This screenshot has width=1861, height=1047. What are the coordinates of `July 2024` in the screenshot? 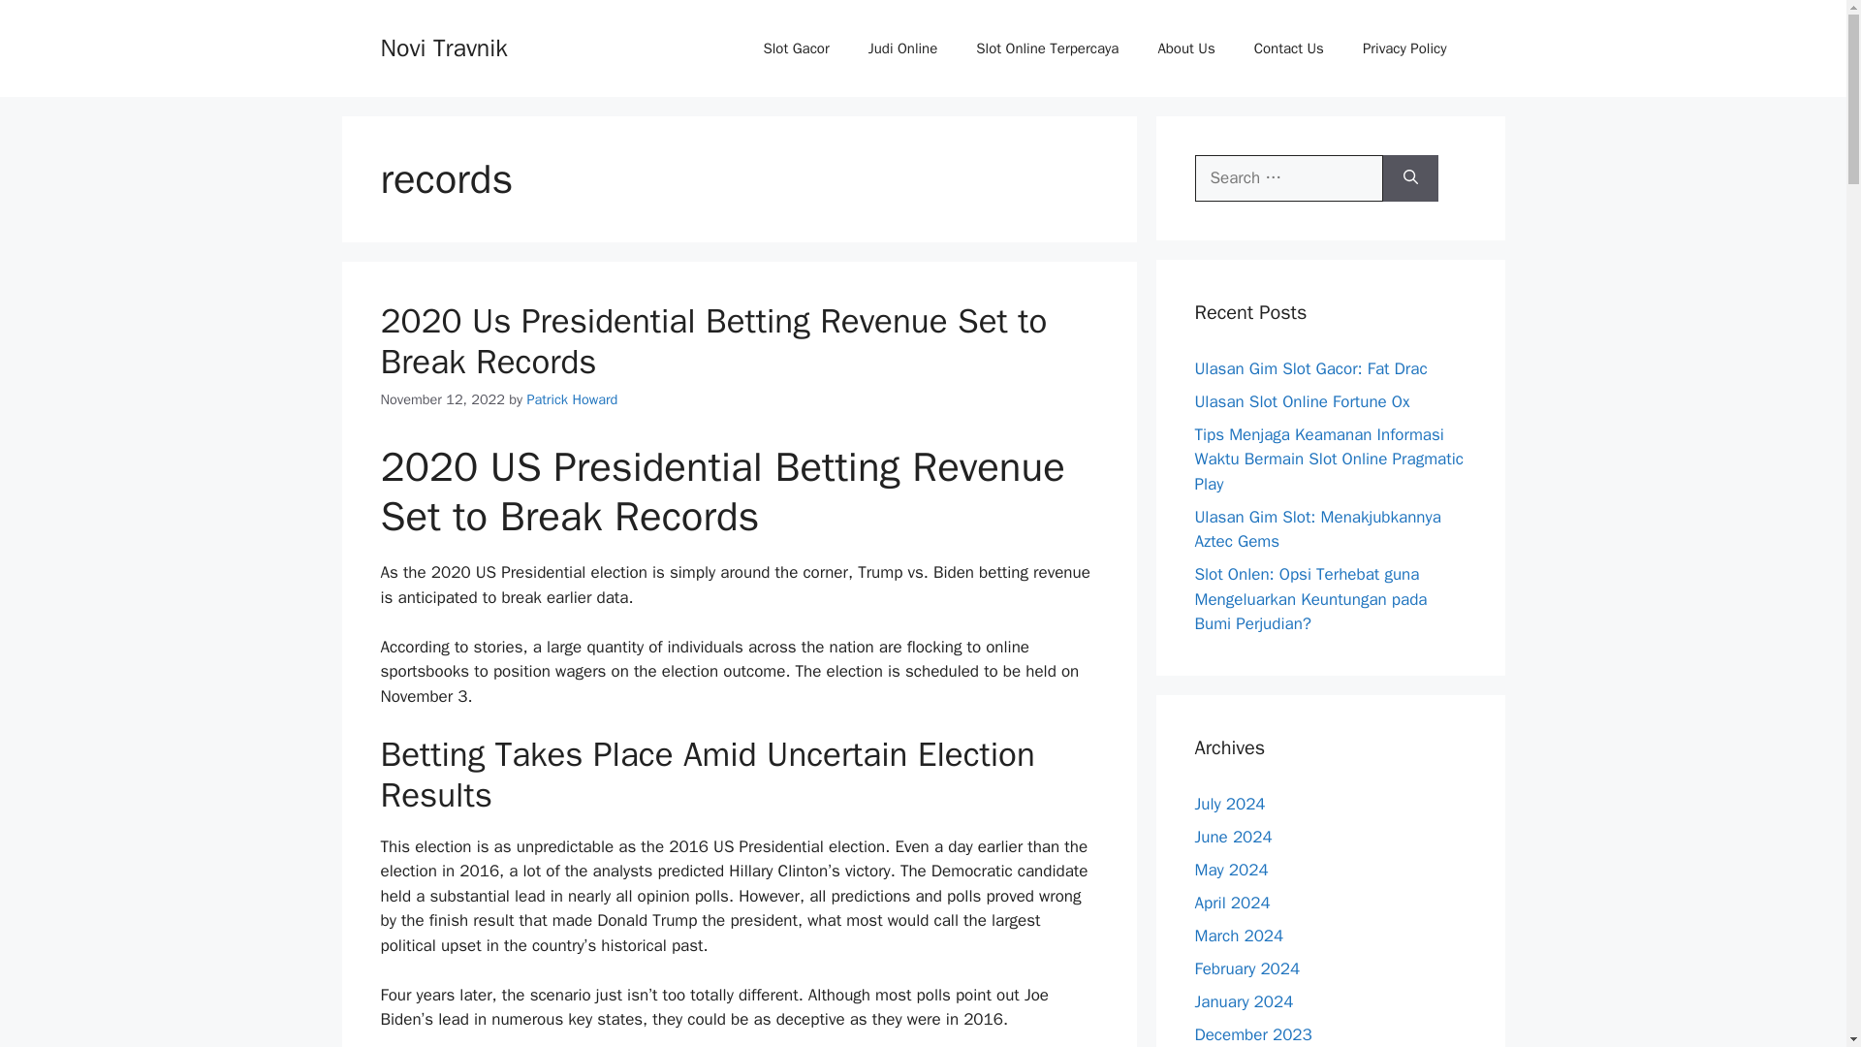 It's located at (1229, 803).